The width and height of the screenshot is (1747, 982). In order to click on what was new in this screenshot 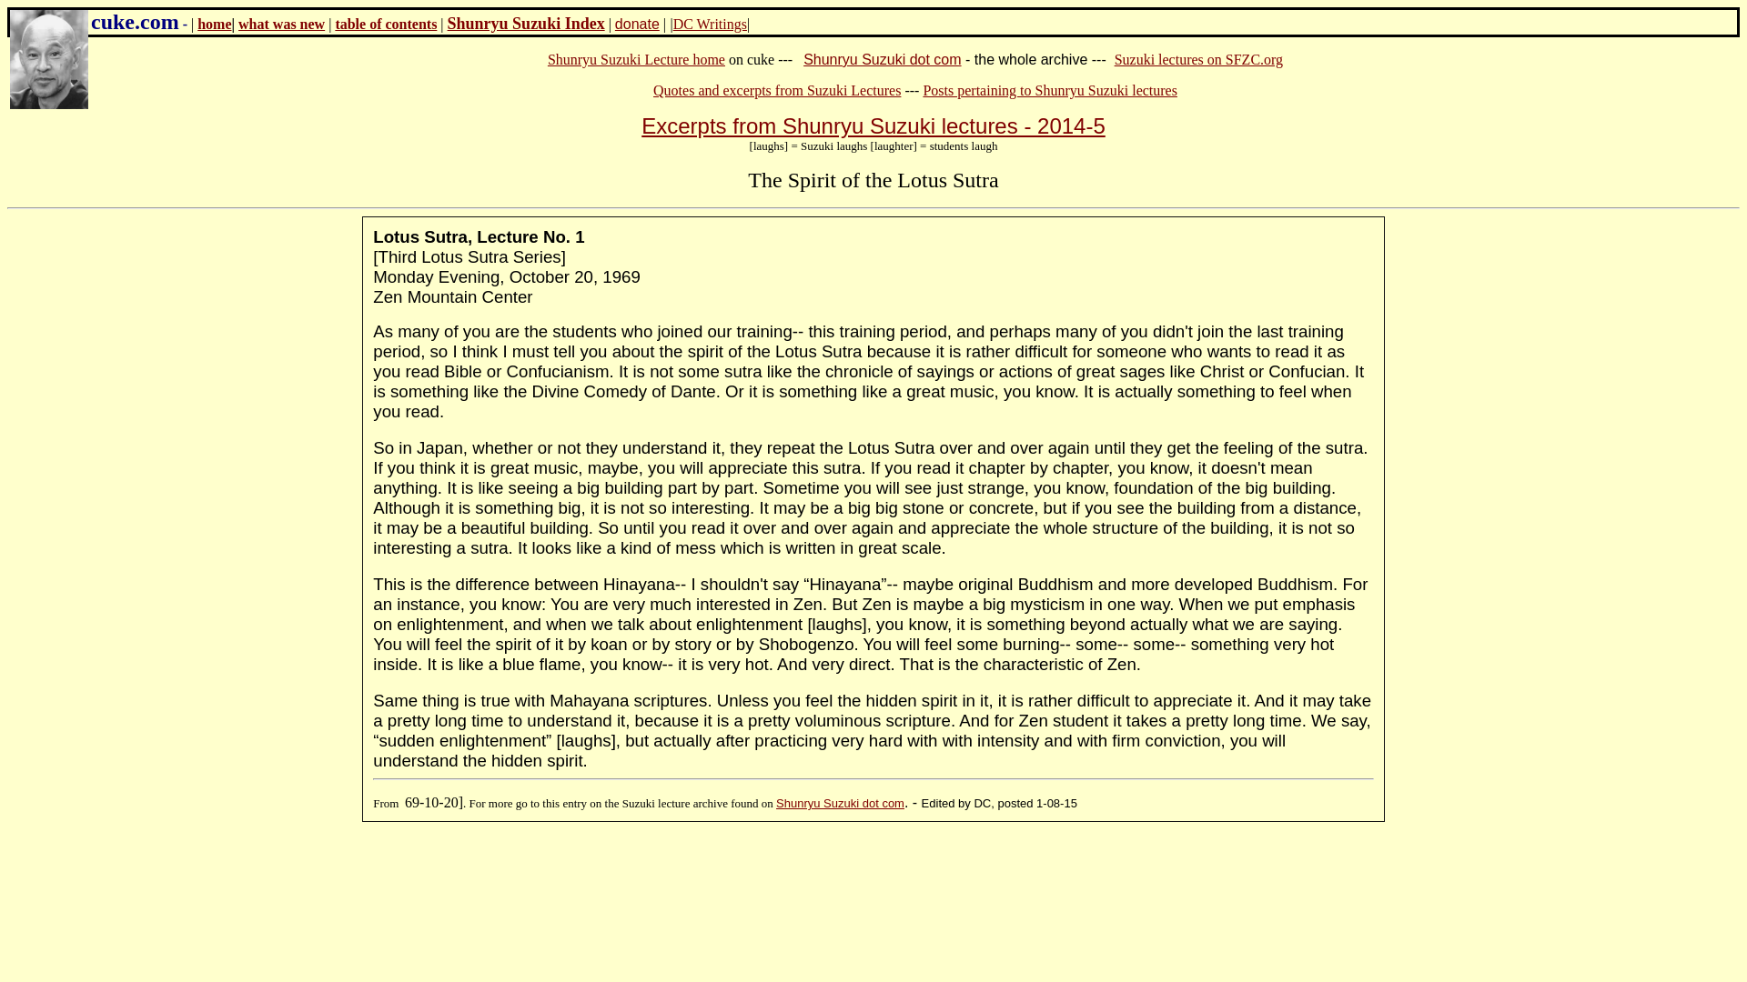, I will do `click(281, 24)`.